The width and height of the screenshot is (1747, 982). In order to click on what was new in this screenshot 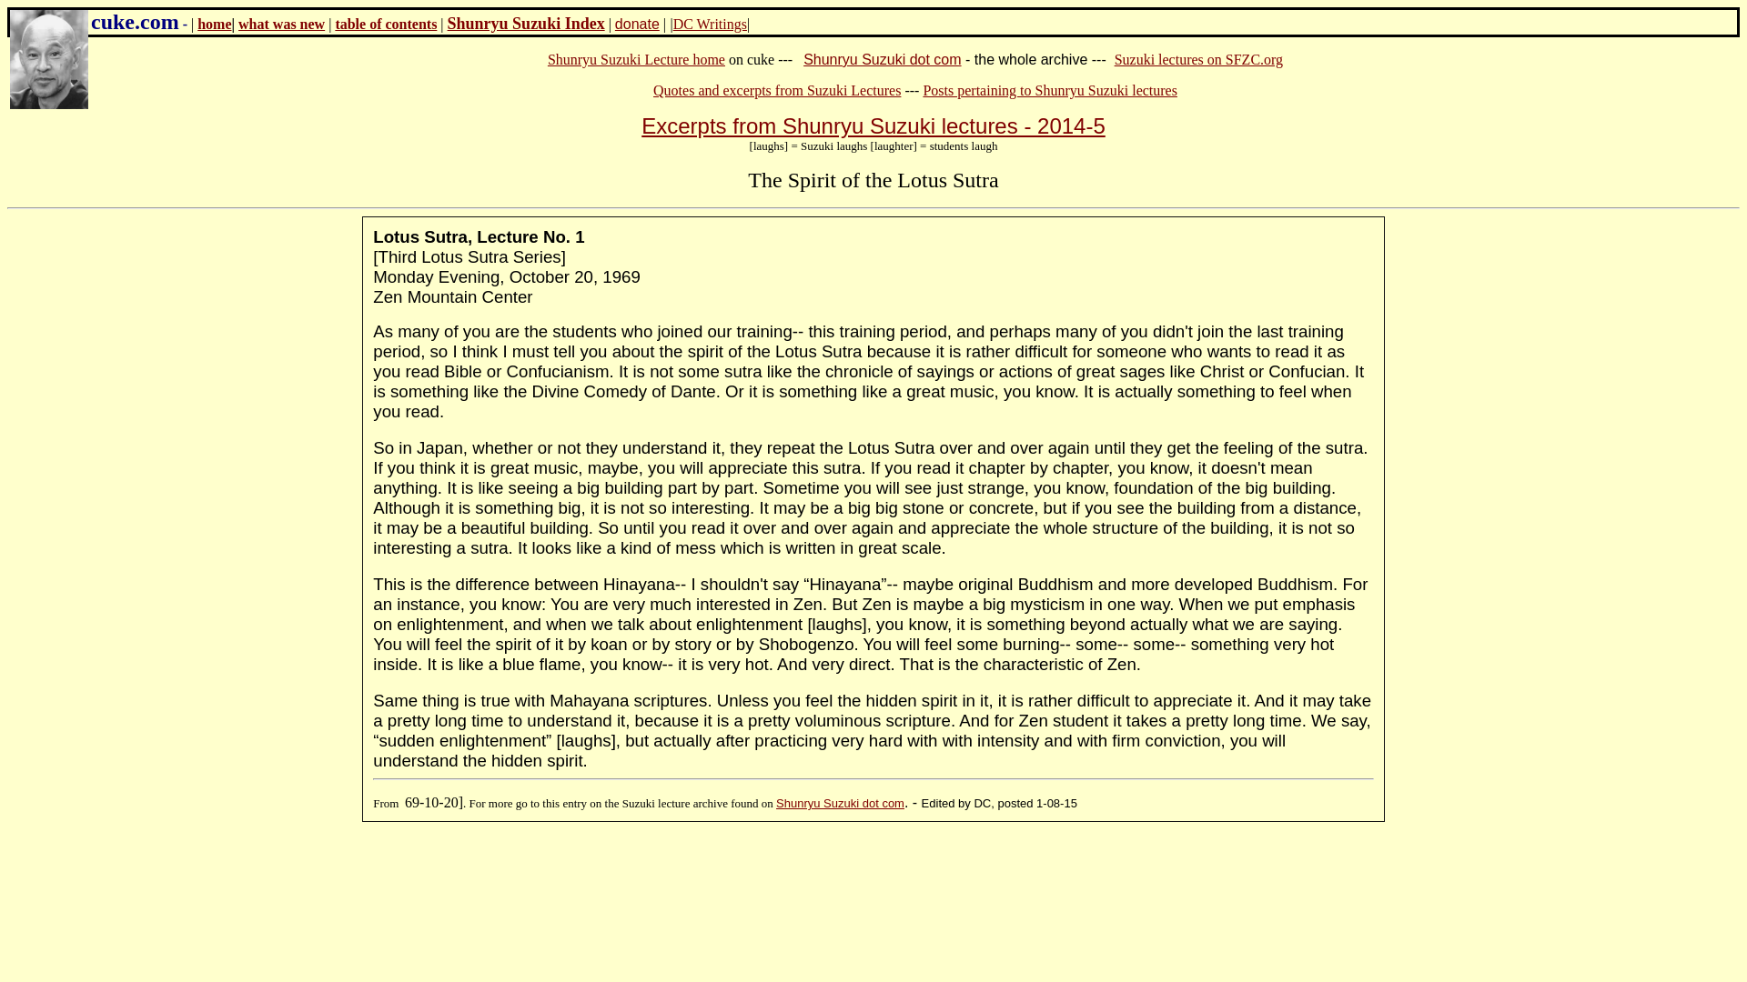, I will do `click(281, 24)`.